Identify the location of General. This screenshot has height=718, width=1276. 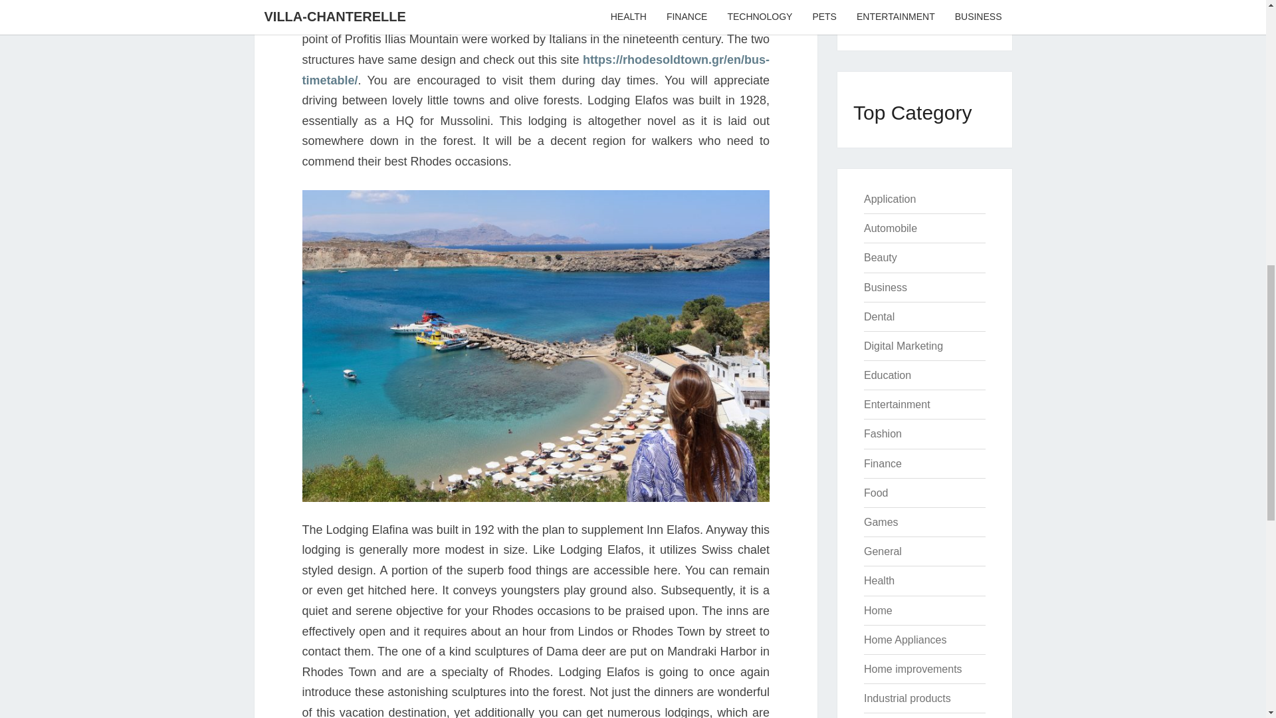
(883, 551).